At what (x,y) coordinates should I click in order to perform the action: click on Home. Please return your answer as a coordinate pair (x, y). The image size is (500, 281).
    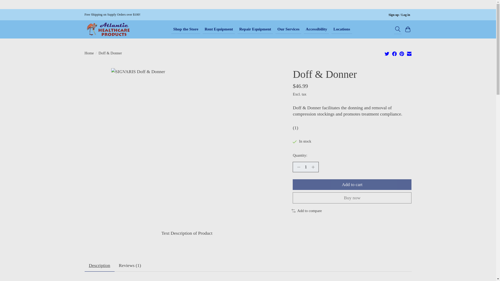
    Looking at the image, I should click on (89, 53).